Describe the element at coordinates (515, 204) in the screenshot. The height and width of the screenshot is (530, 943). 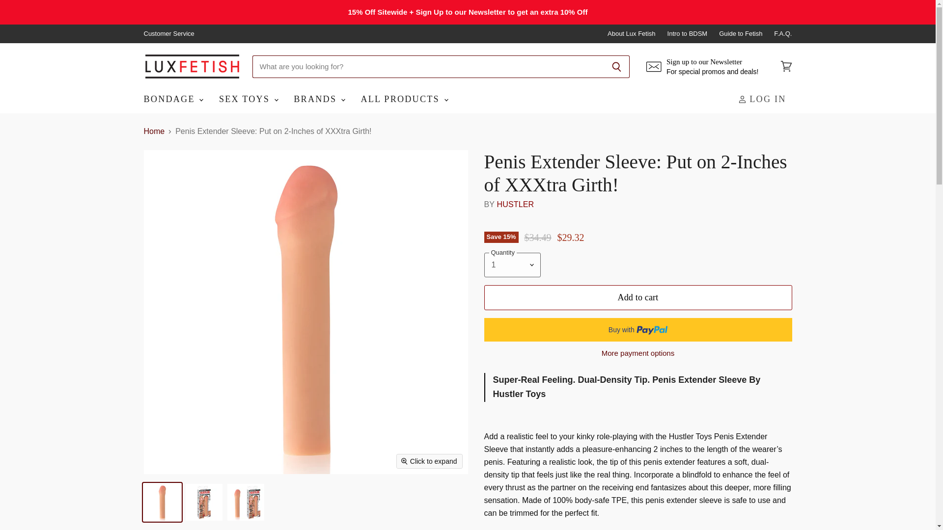
I see `Hustler` at that location.